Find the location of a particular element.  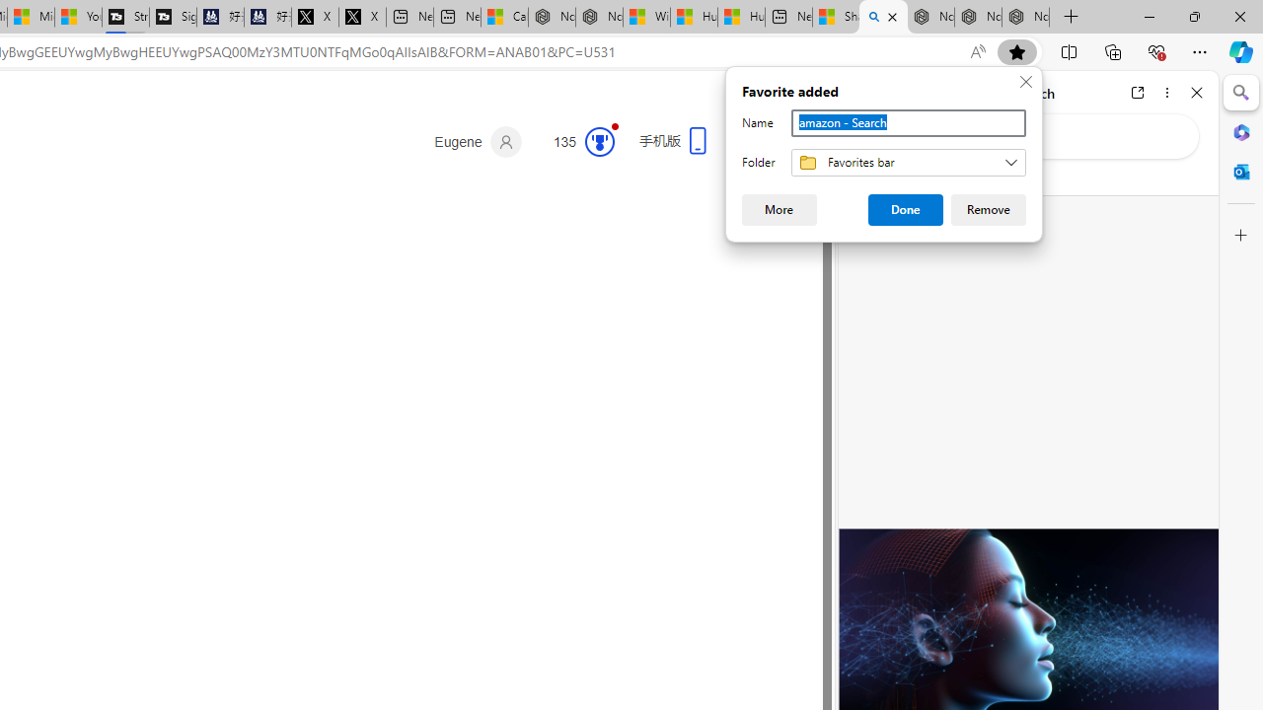

Folder is located at coordinates (908, 163).